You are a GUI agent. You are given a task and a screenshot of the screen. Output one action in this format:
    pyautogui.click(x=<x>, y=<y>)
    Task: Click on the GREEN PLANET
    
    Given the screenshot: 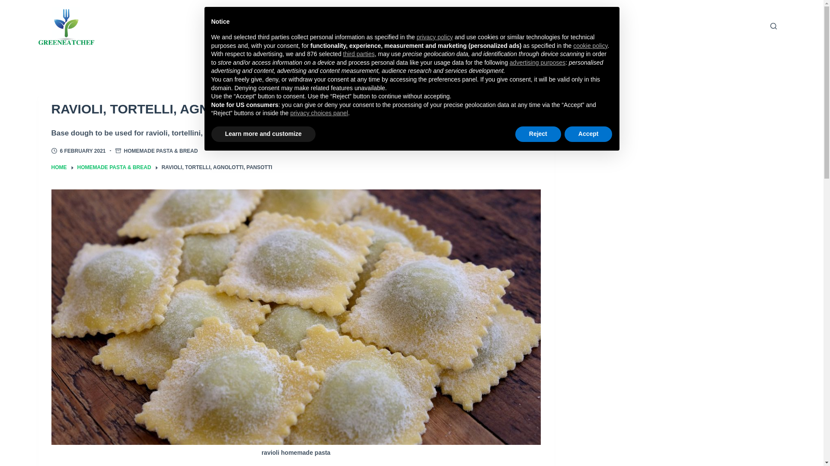 What is the action you would take?
    pyautogui.click(x=399, y=26)
    